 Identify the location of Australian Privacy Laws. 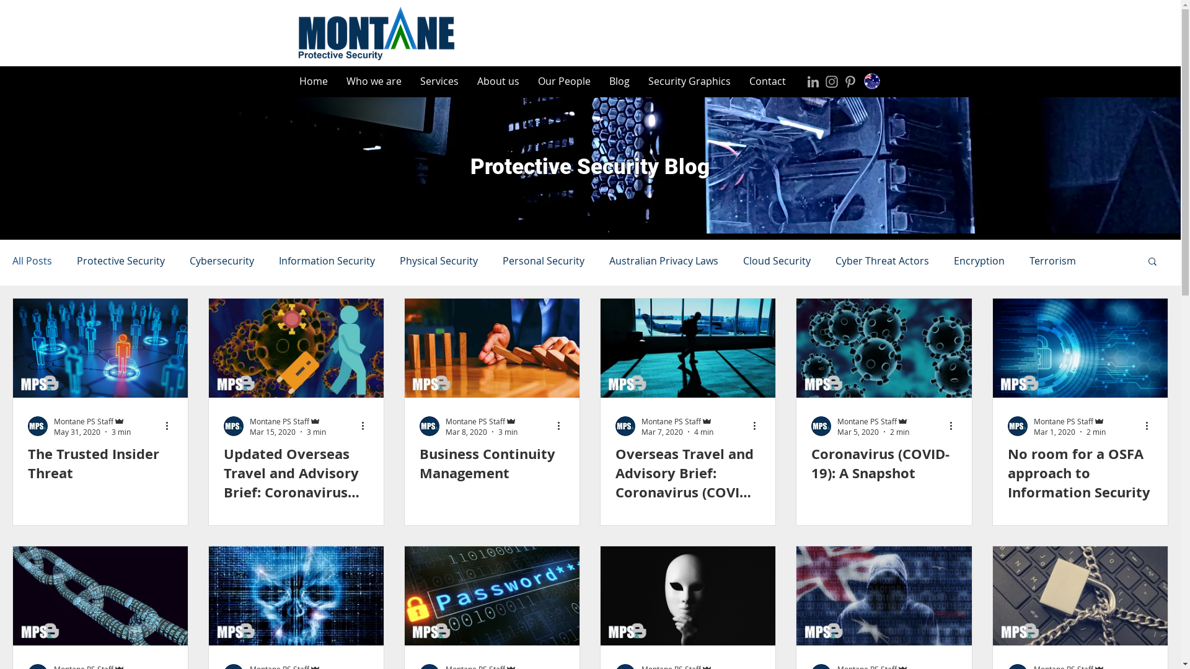
(664, 261).